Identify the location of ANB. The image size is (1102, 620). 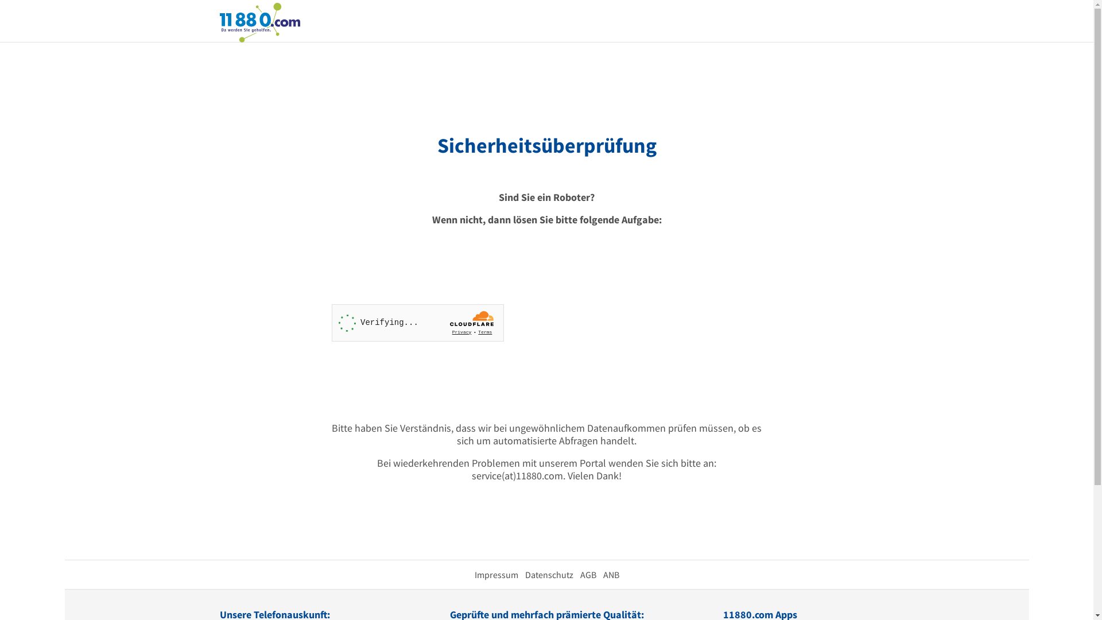
(611, 575).